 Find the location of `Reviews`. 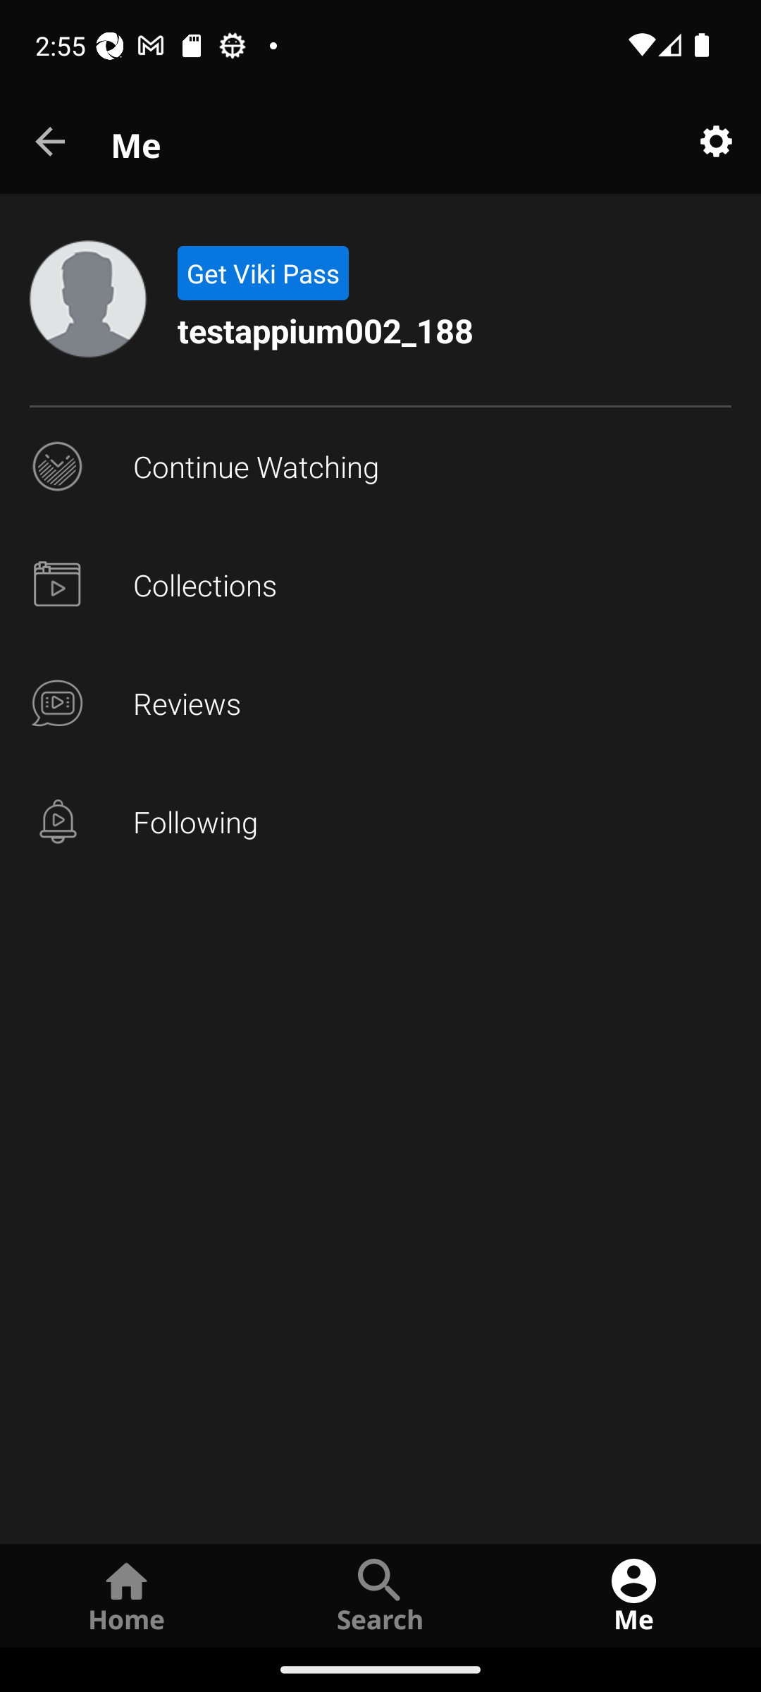

Reviews is located at coordinates (380, 704).